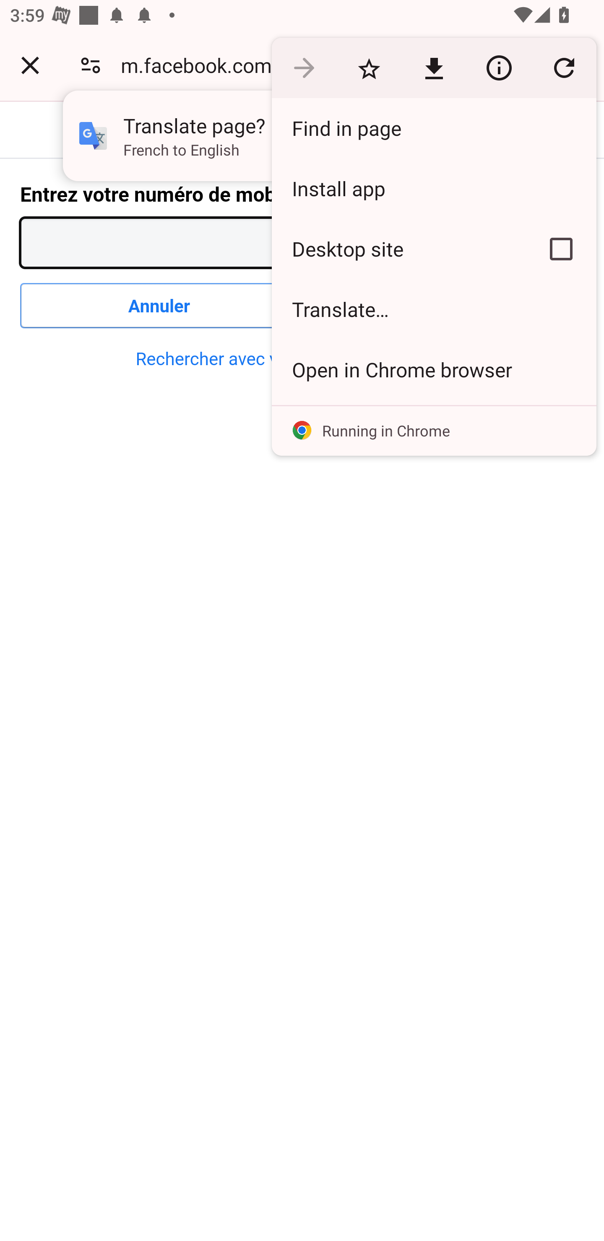  I want to click on Desktop site Turn on Request desktop site, so click(399, 249).